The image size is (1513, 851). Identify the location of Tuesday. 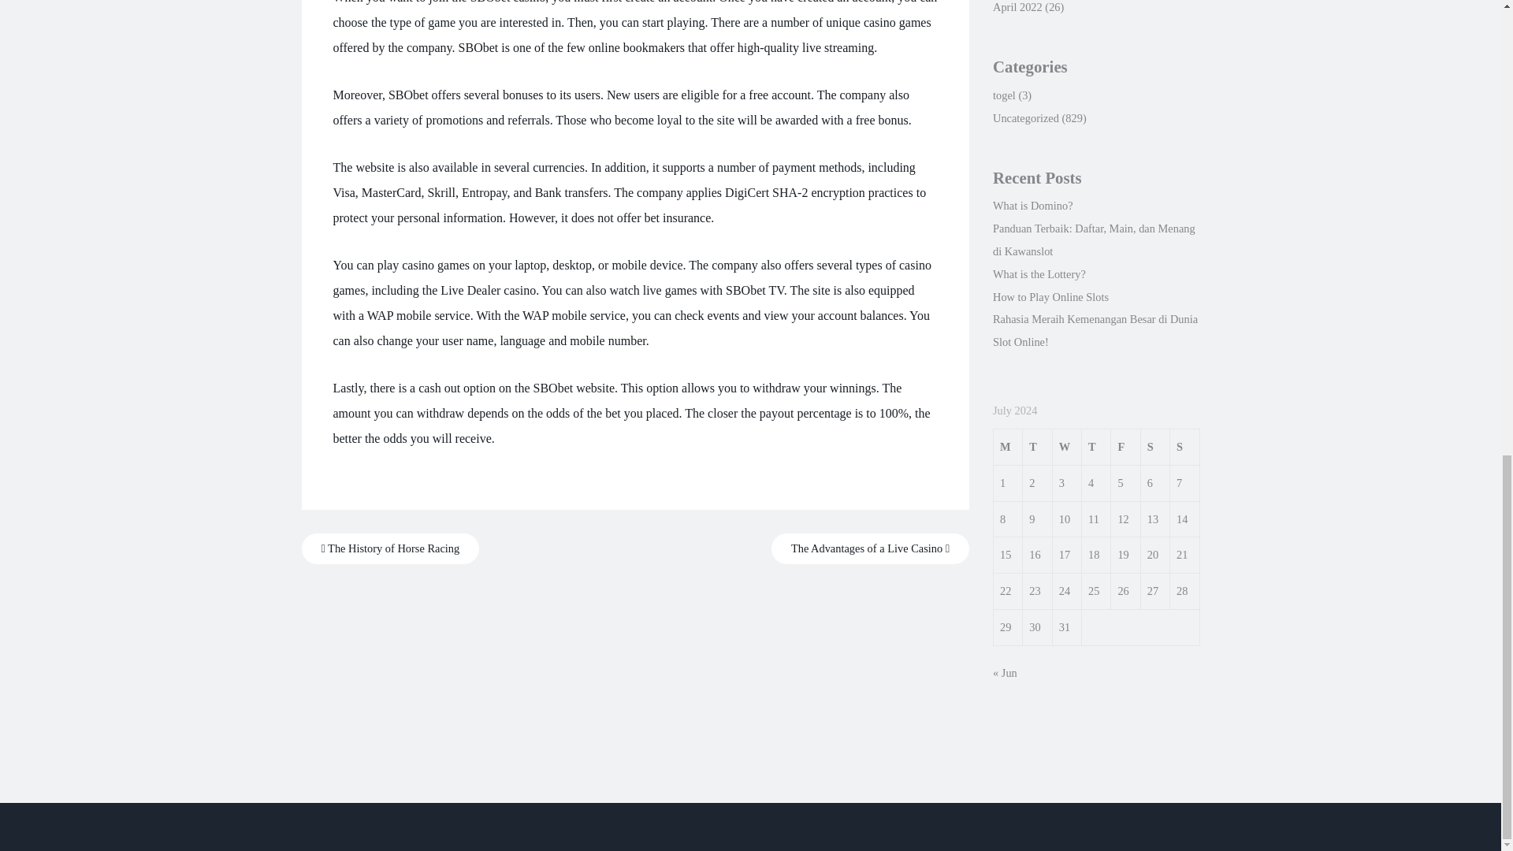
(1037, 446).